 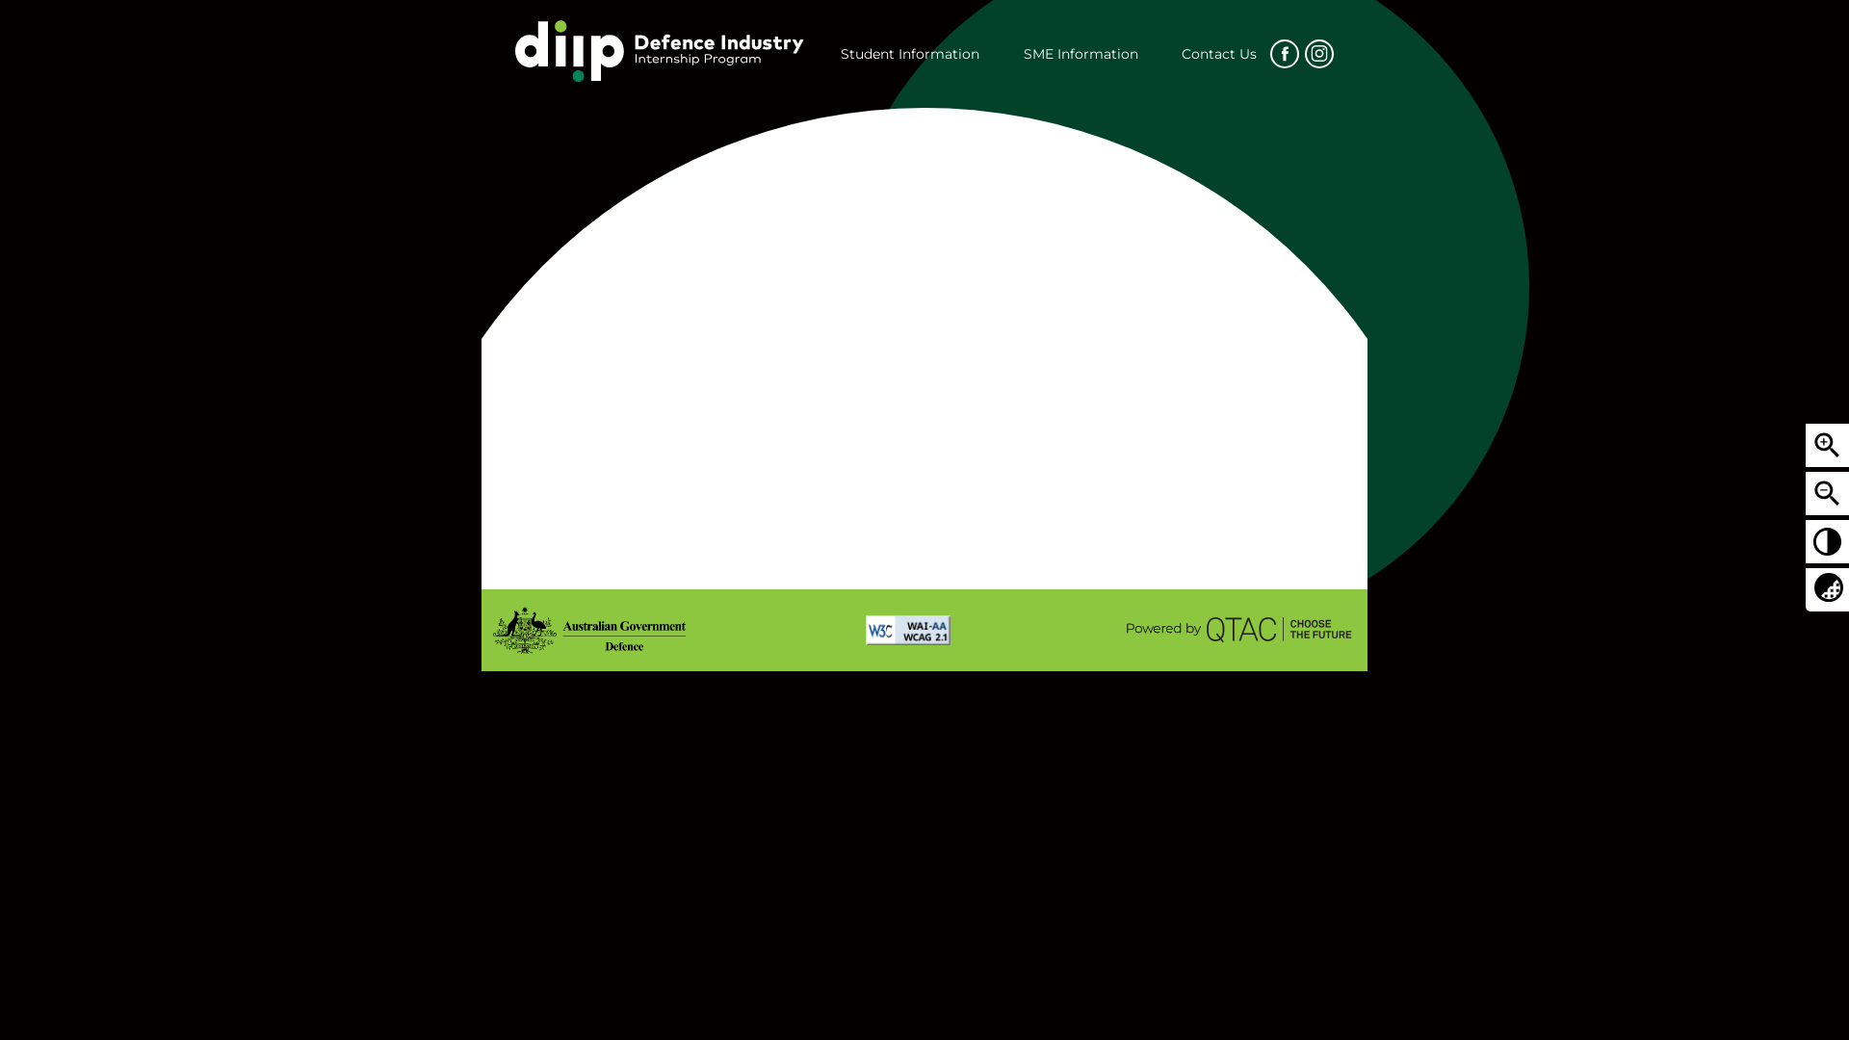 What do you see at coordinates (1828, 445) in the screenshot?
I see `Increase Font Size` at bounding box center [1828, 445].